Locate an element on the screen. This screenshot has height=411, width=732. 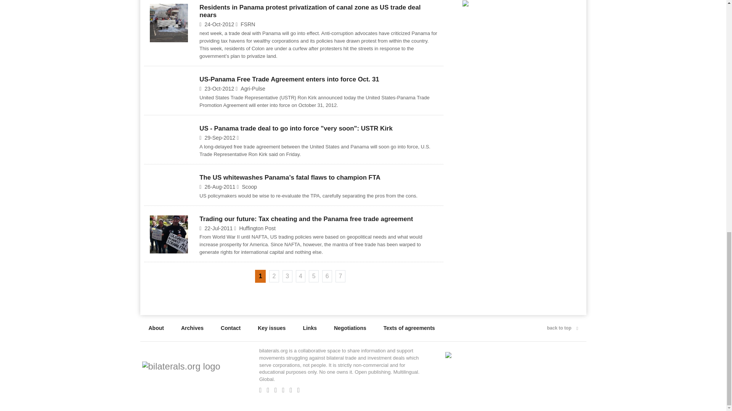
back to top is located at coordinates (562, 328).